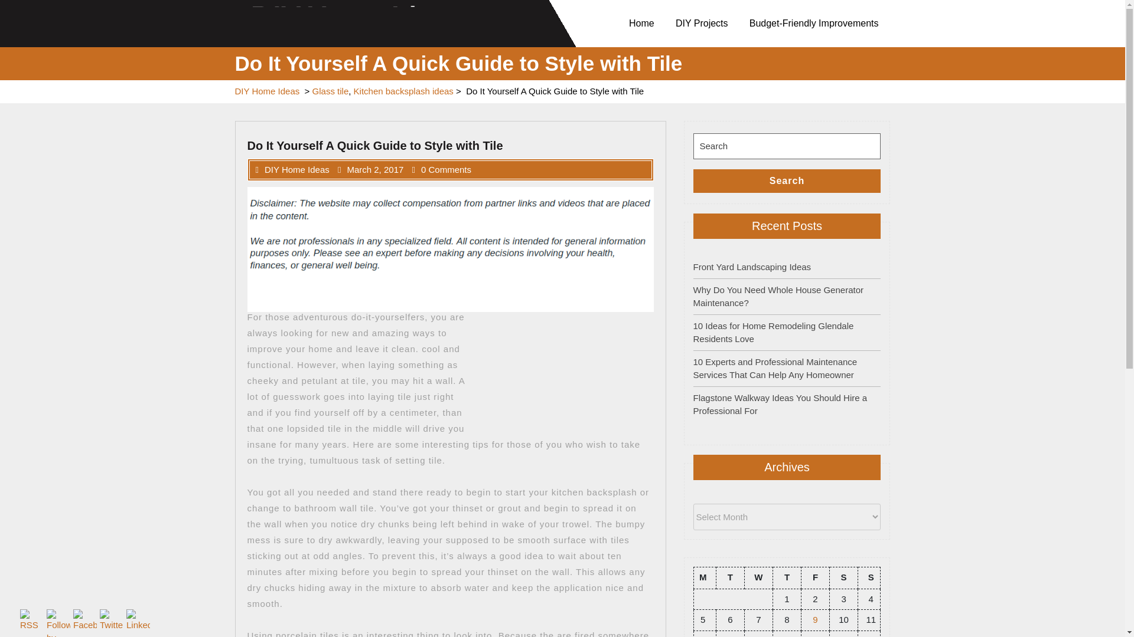  What do you see at coordinates (85, 620) in the screenshot?
I see `Facebook` at bounding box center [85, 620].